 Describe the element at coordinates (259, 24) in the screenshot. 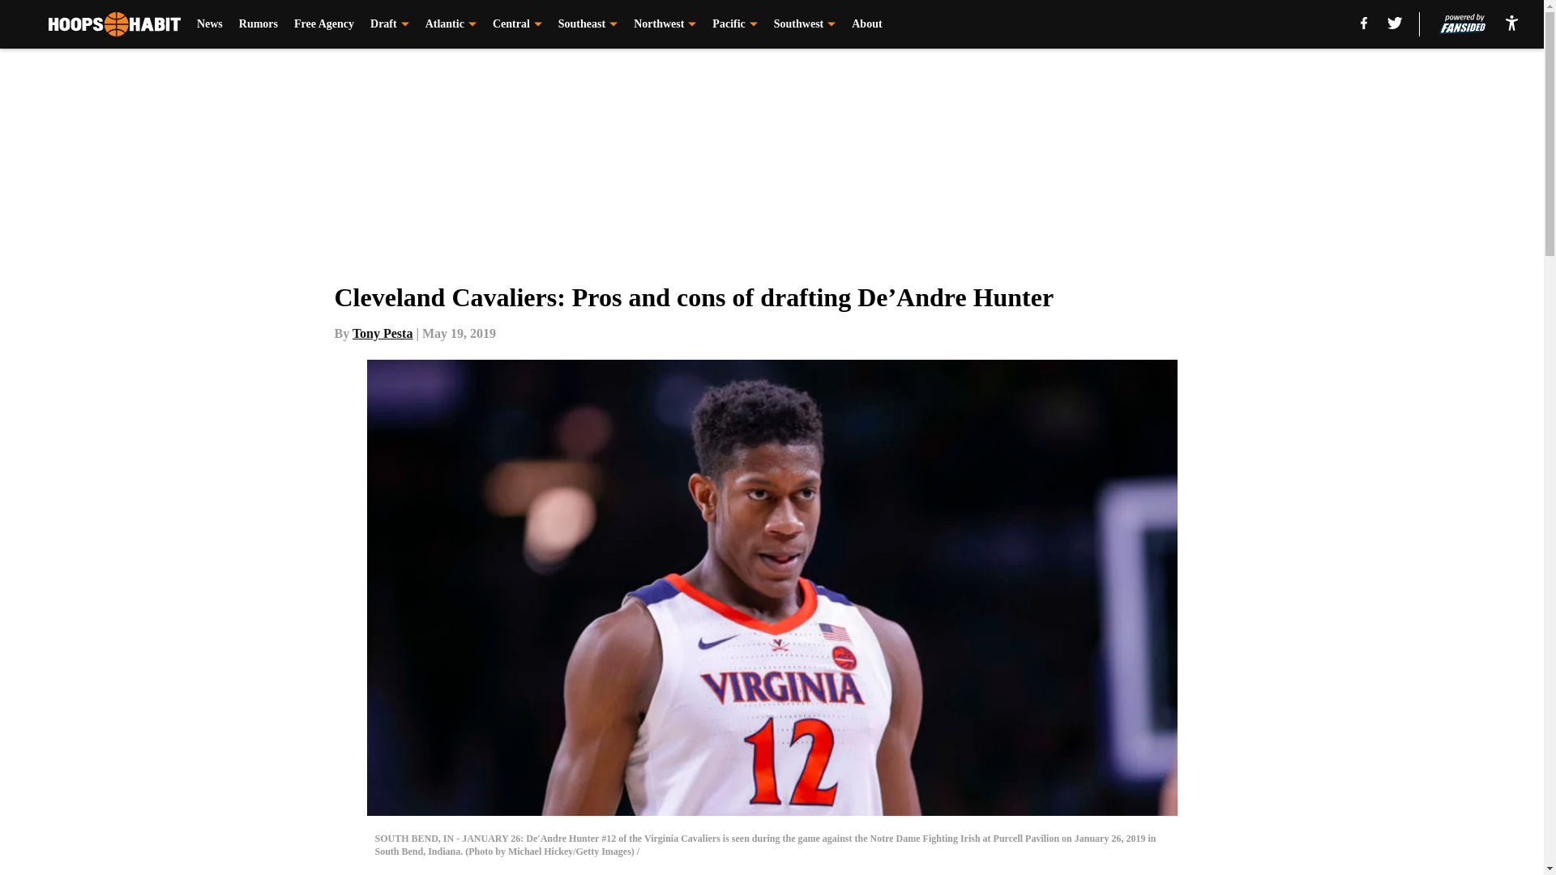

I see `Rumors` at that location.